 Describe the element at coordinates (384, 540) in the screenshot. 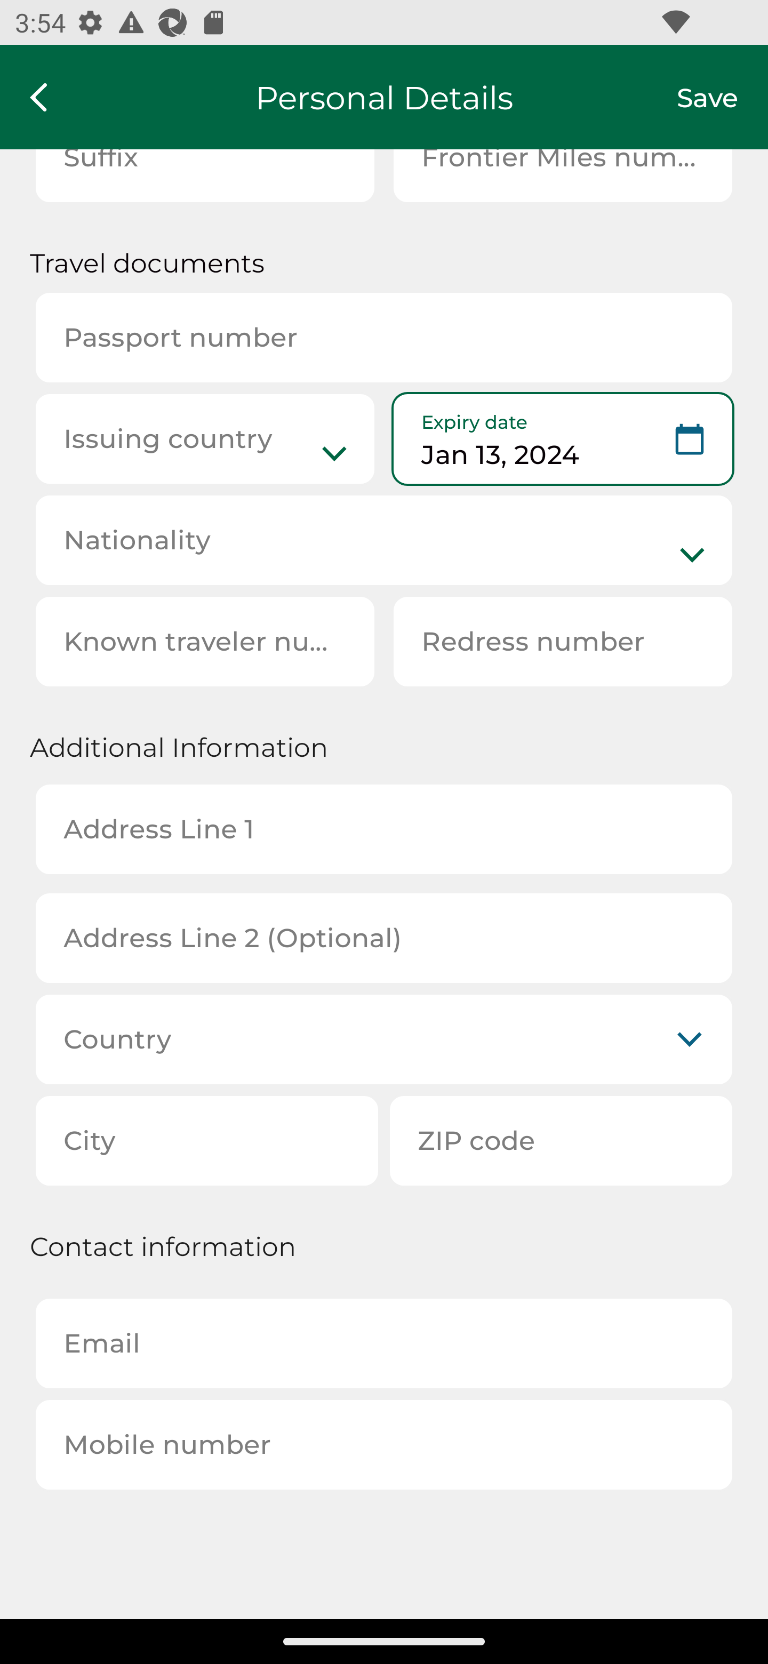

I see `Nationality` at that location.